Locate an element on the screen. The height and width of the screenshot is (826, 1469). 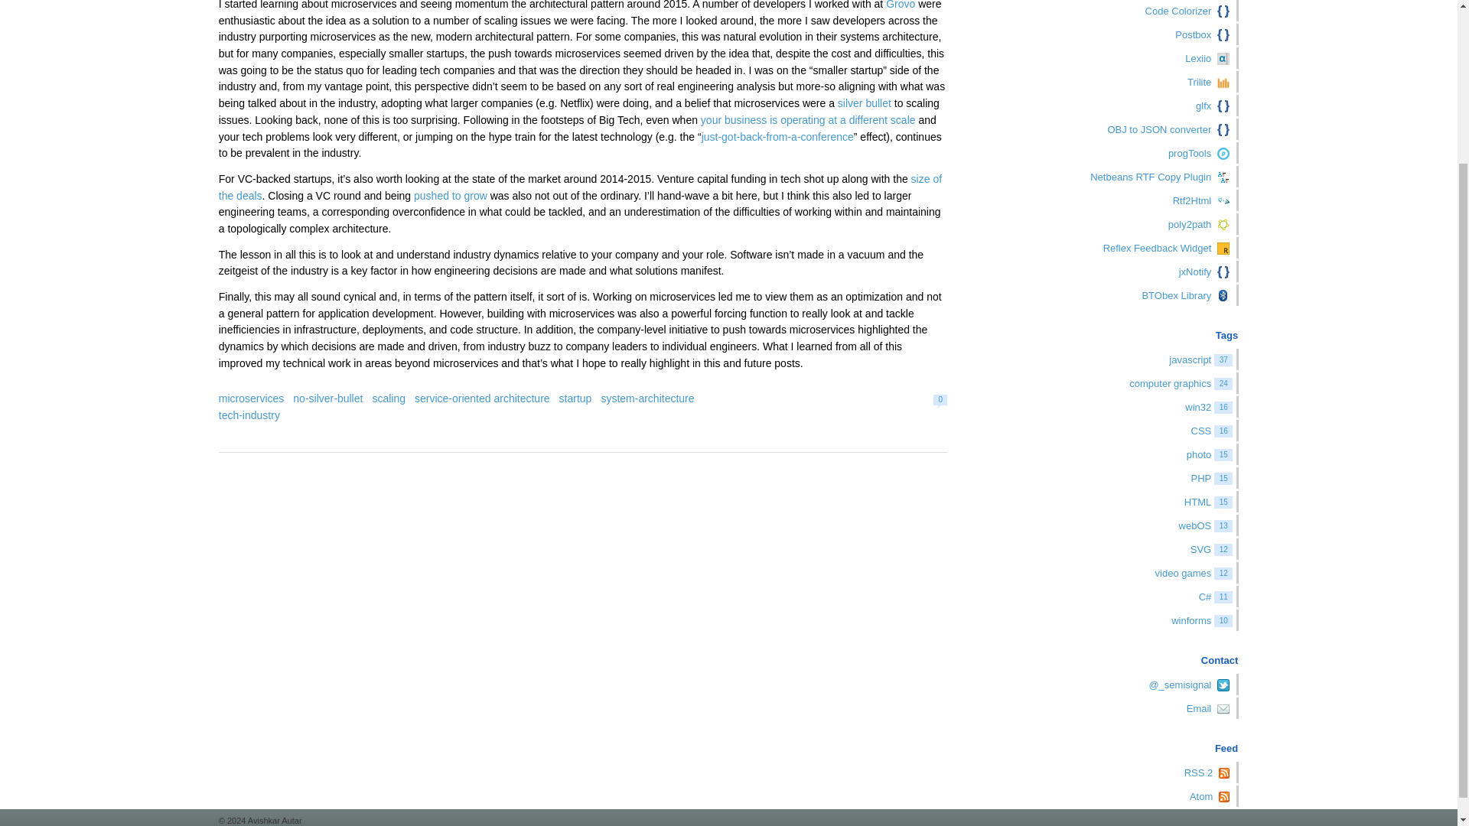
OBJ to JSON converter is located at coordinates (1127, 128).